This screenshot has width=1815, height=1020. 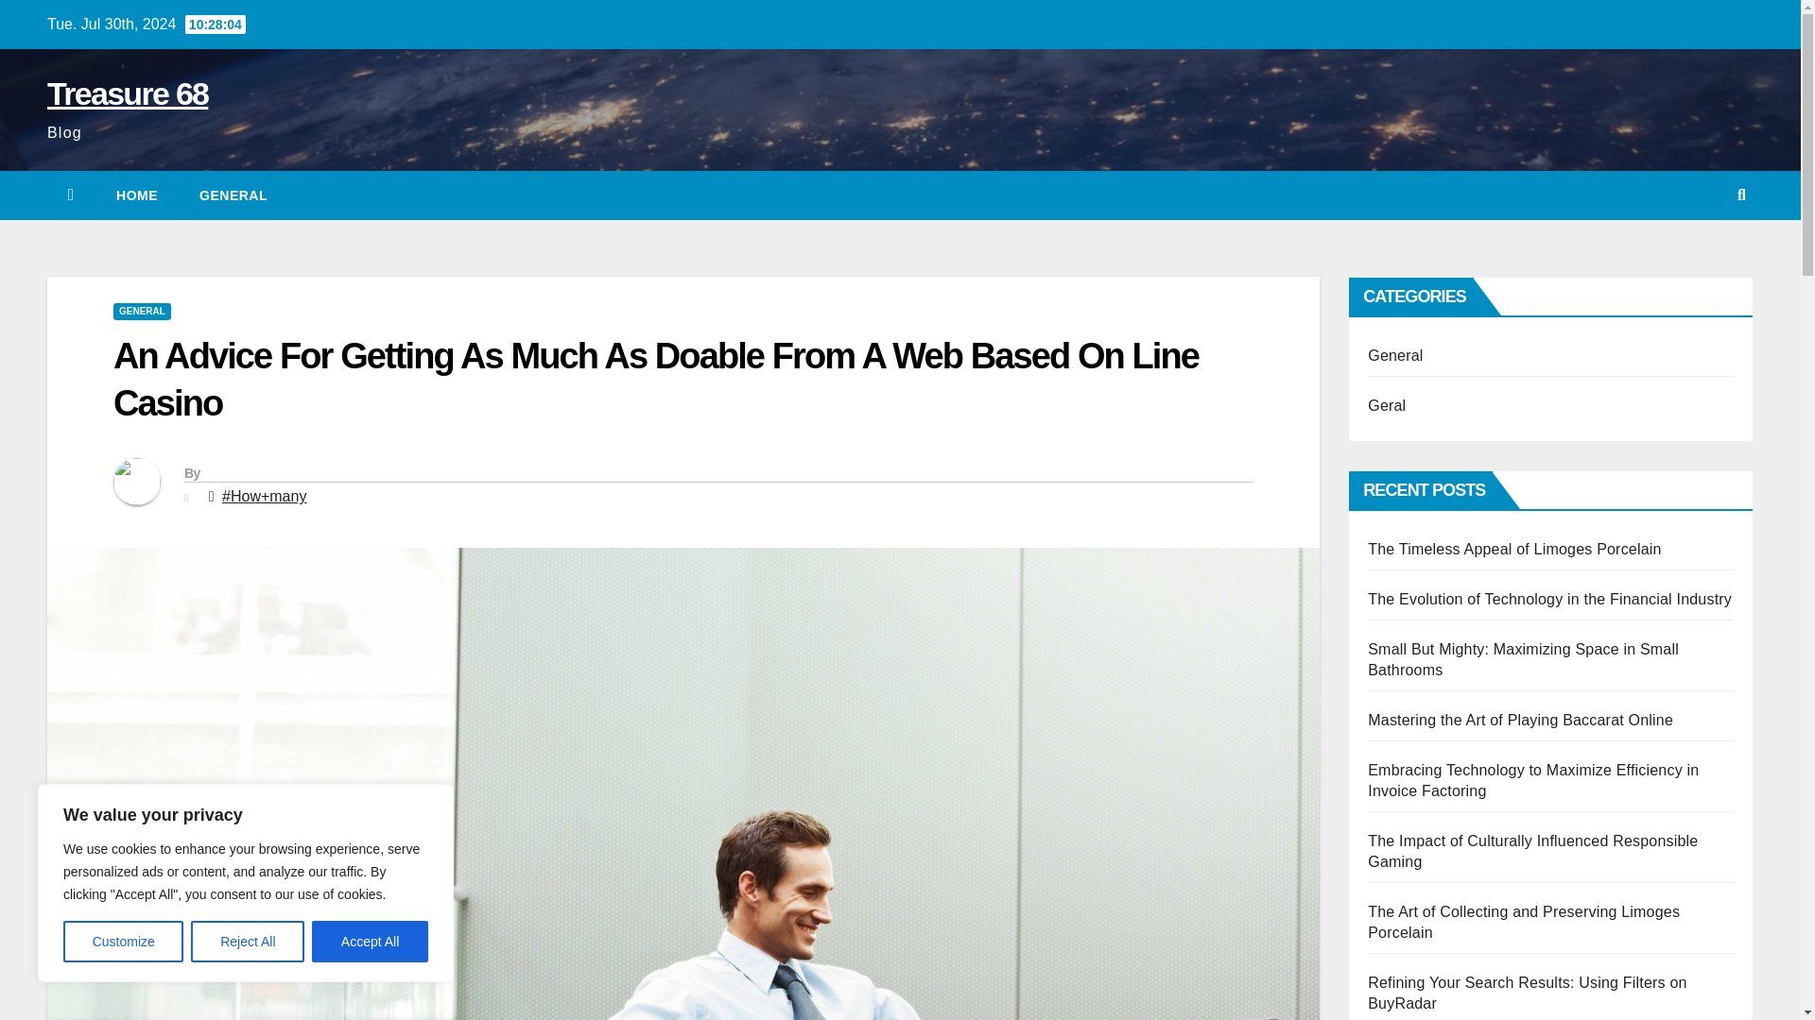 What do you see at coordinates (123, 942) in the screenshot?
I see `Customize` at bounding box center [123, 942].